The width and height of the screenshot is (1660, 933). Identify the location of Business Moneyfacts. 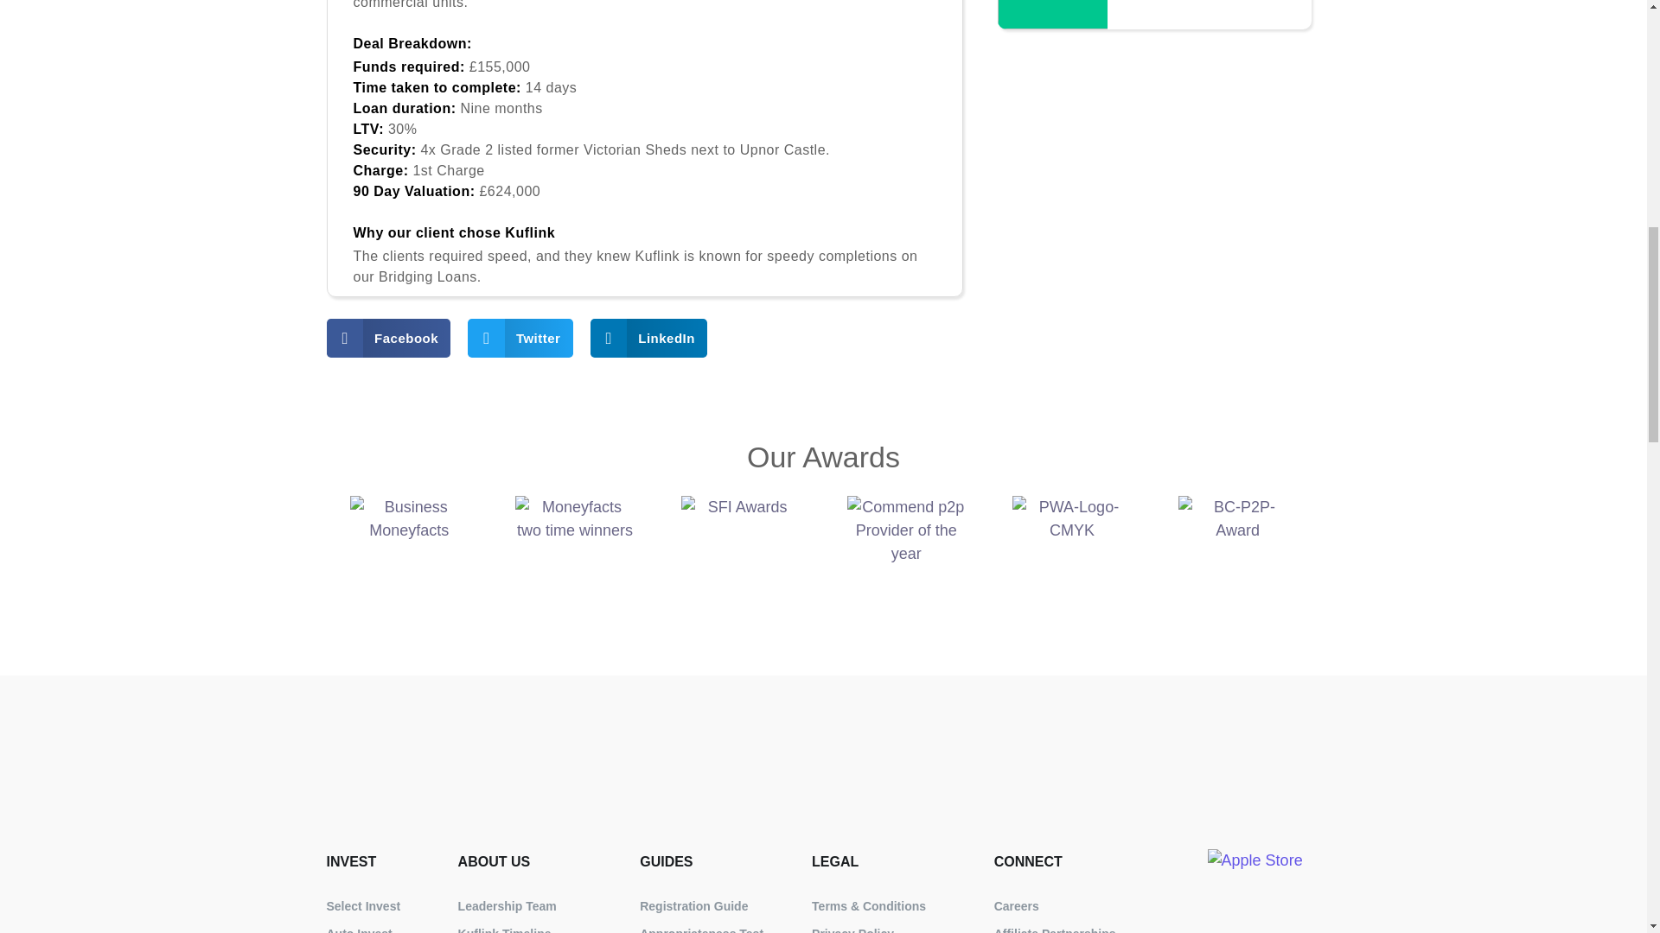
(409, 555).